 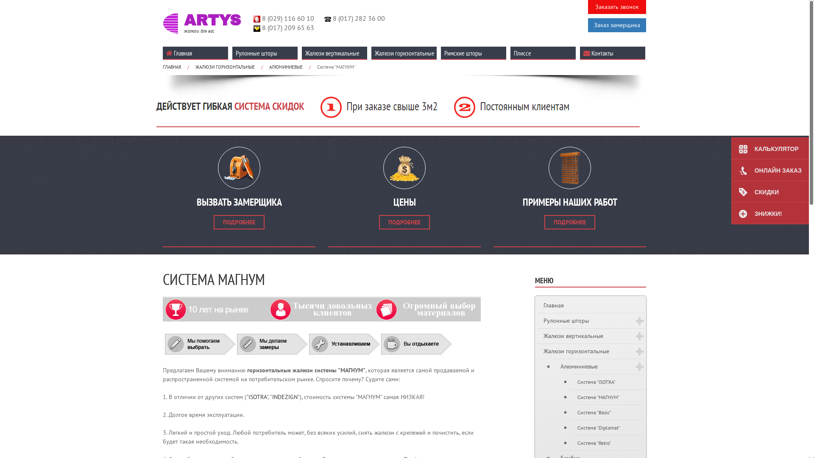 What do you see at coordinates (258, 397) in the screenshot?
I see `ISOTRA` at bounding box center [258, 397].